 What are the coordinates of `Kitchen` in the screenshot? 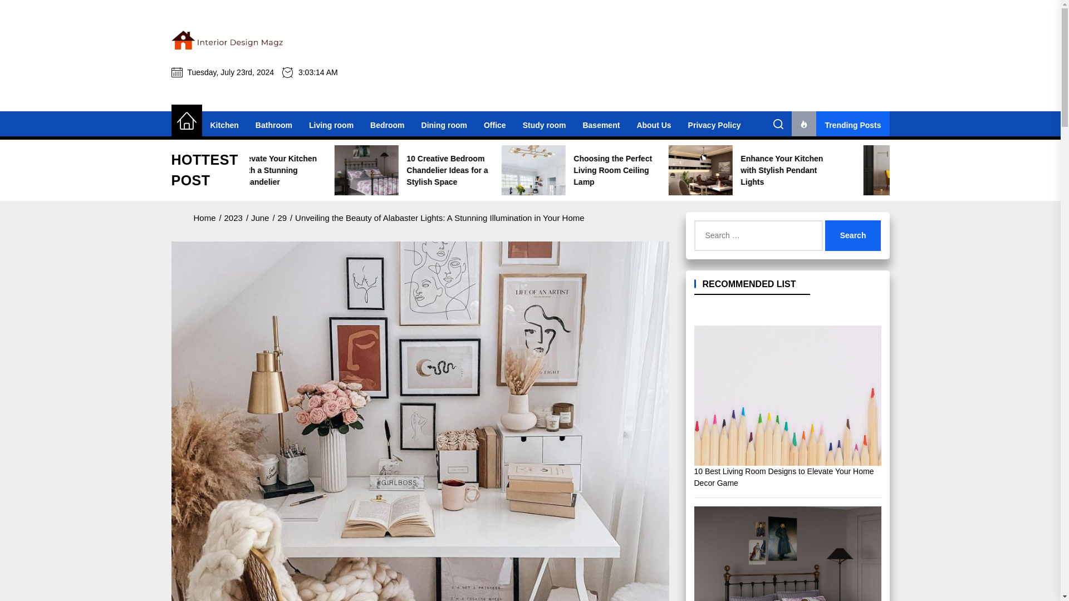 It's located at (224, 125).